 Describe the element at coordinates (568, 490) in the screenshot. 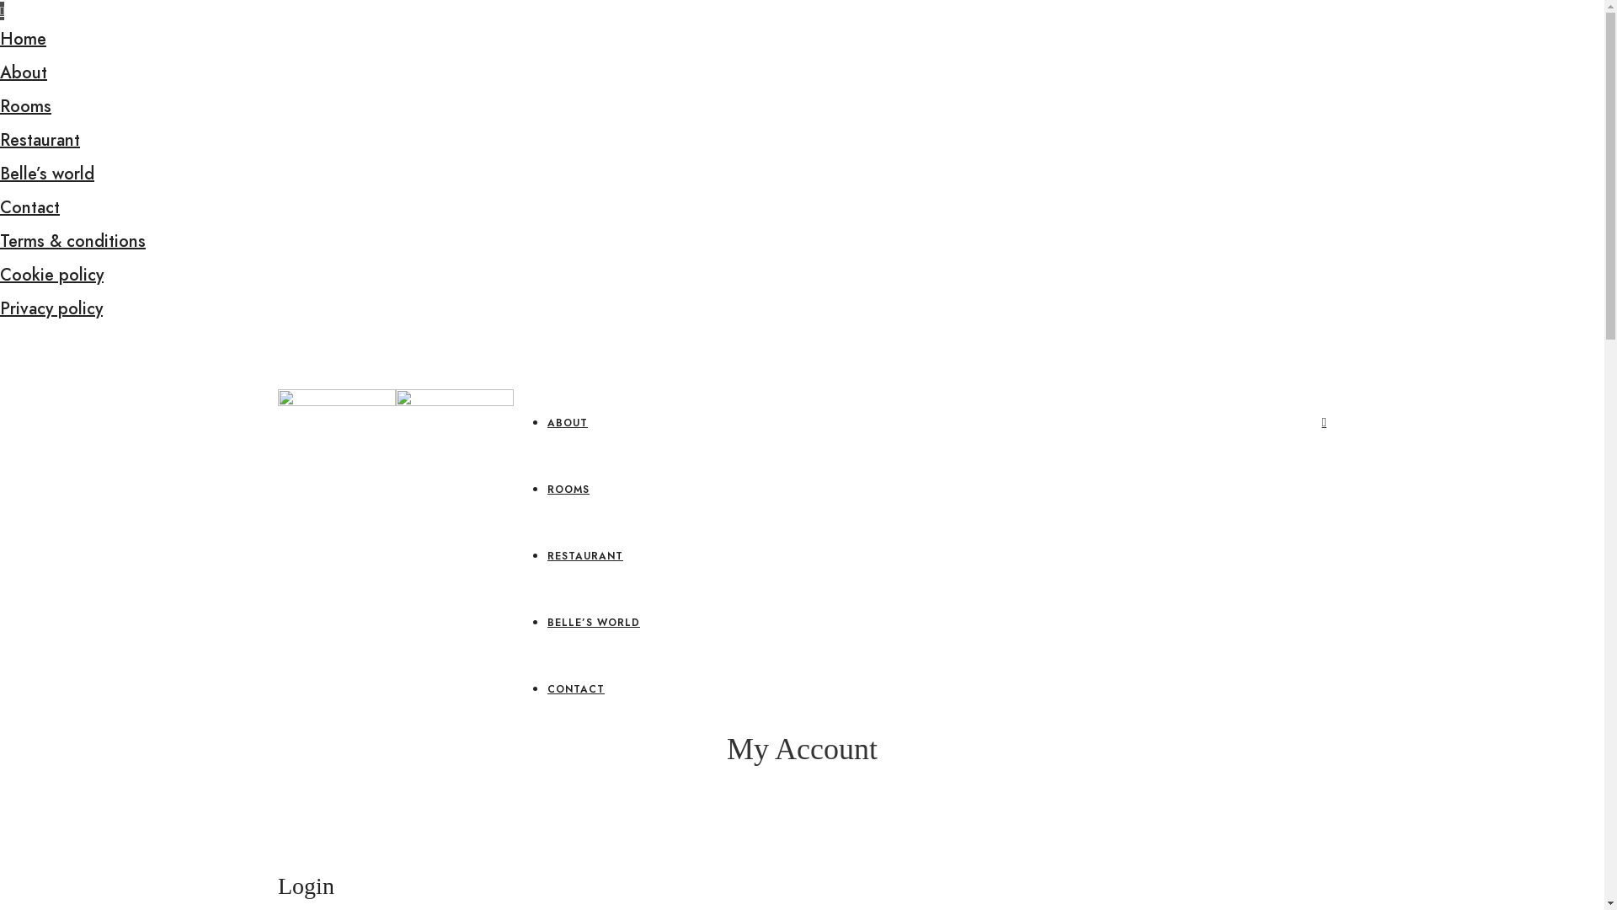

I see `ROOMS` at that location.